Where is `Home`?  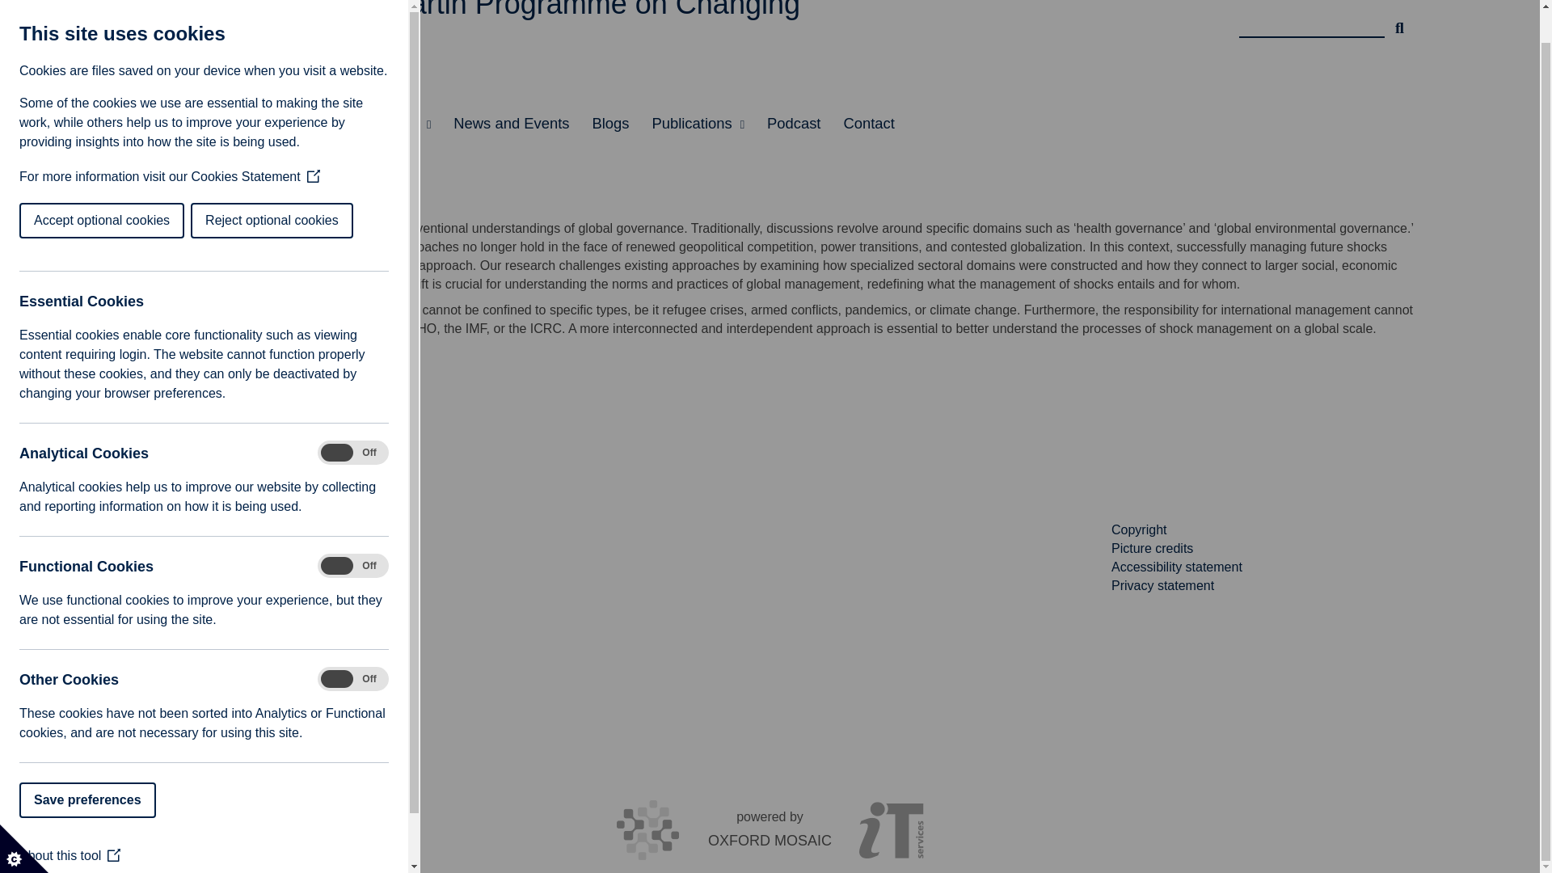 Home is located at coordinates (154, 124).